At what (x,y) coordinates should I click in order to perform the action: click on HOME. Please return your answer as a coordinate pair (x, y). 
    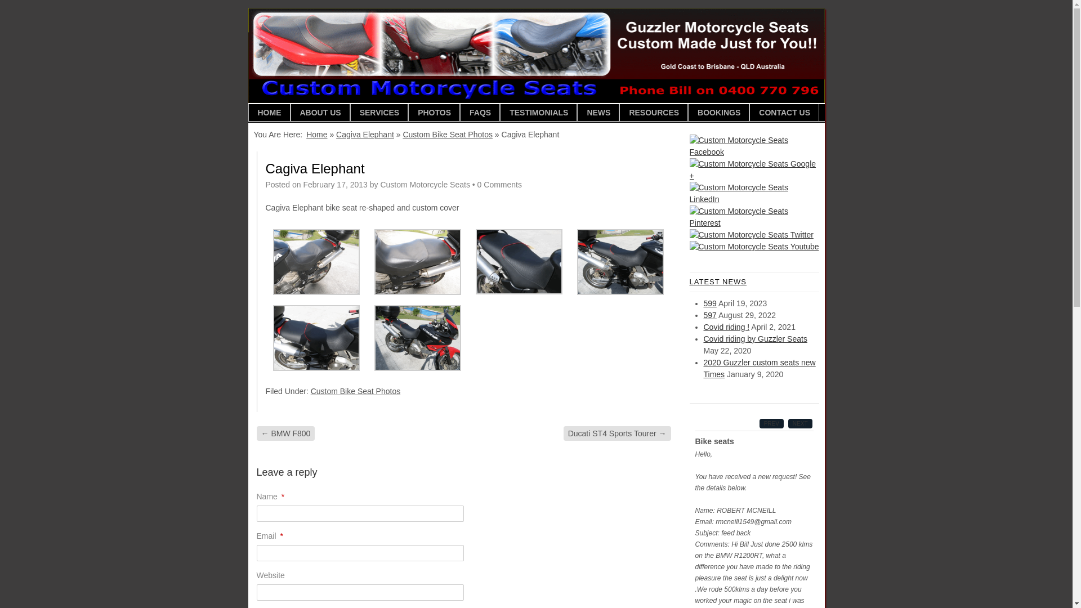
    Looking at the image, I should click on (269, 113).